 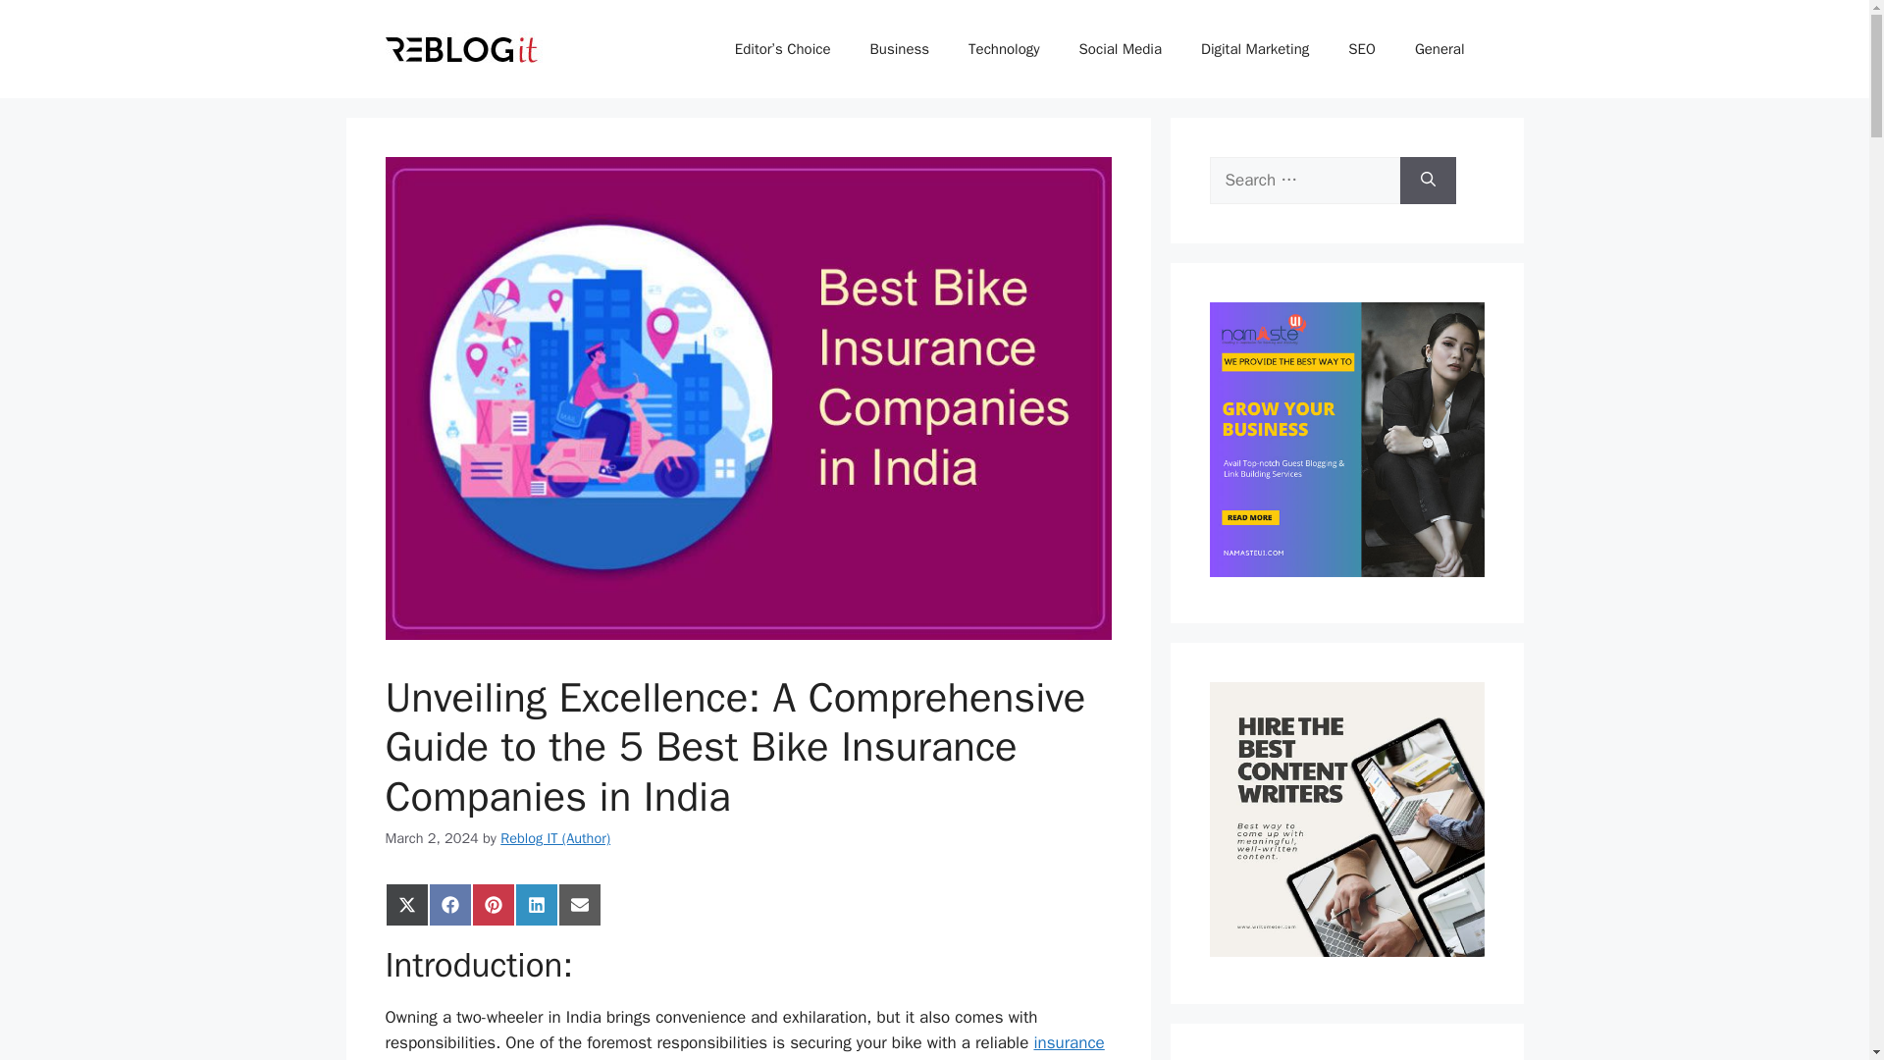 What do you see at coordinates (1362, 49) in the screenshot?
I see `SEO` at bounding box center [1362, 49].